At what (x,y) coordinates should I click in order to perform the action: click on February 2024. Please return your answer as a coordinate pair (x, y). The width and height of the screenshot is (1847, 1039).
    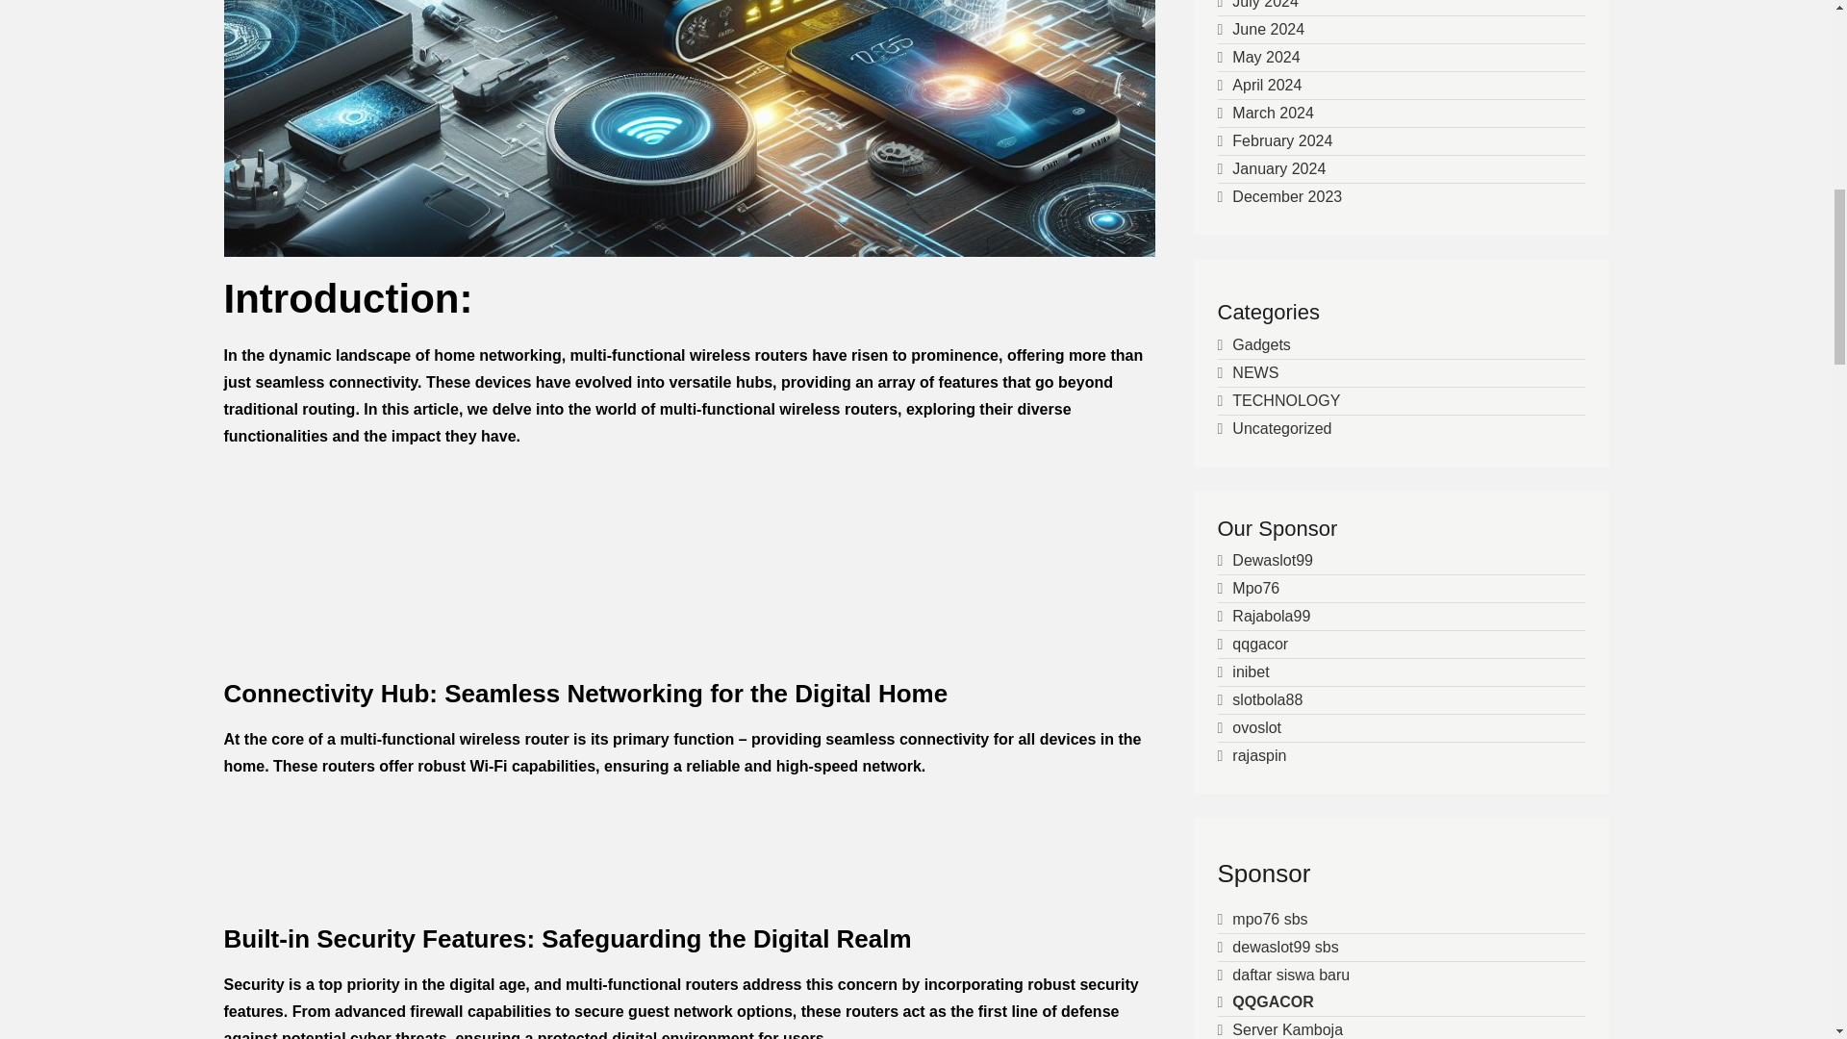
    Looking at the image, I should click on (1281, 140).